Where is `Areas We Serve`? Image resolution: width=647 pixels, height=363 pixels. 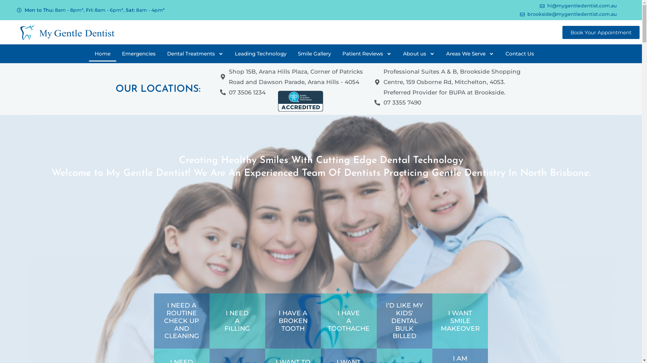 Areas We Serve is located at coordinates (470, 54).